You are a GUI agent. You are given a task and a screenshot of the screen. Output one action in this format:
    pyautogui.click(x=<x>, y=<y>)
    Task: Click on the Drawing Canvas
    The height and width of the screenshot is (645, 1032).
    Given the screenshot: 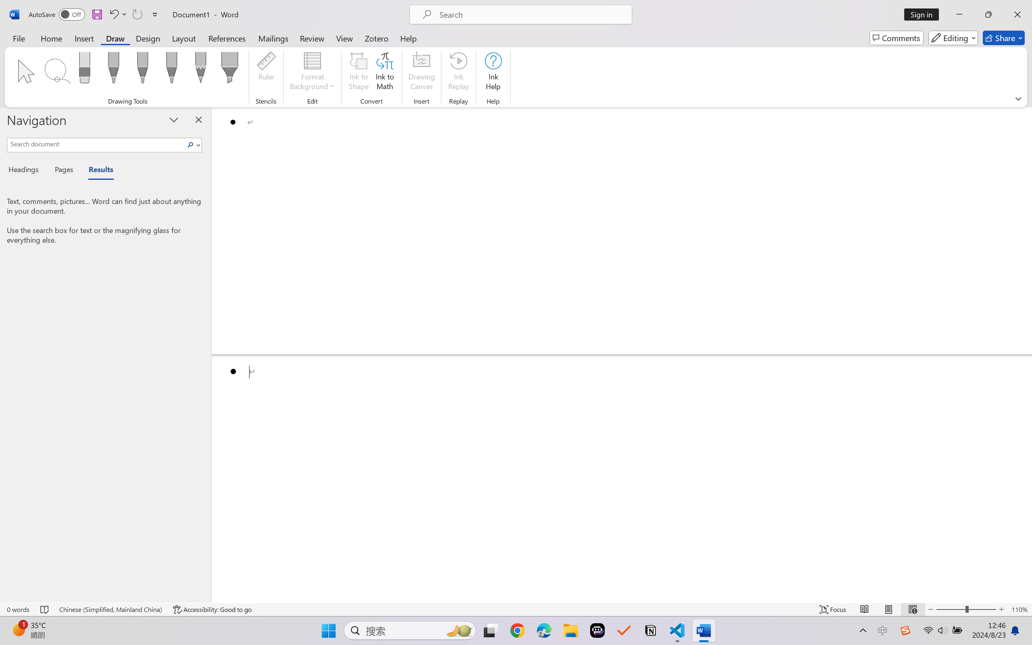 What is the action you would take?
    pyautogui.click(x=422, y=73)
    